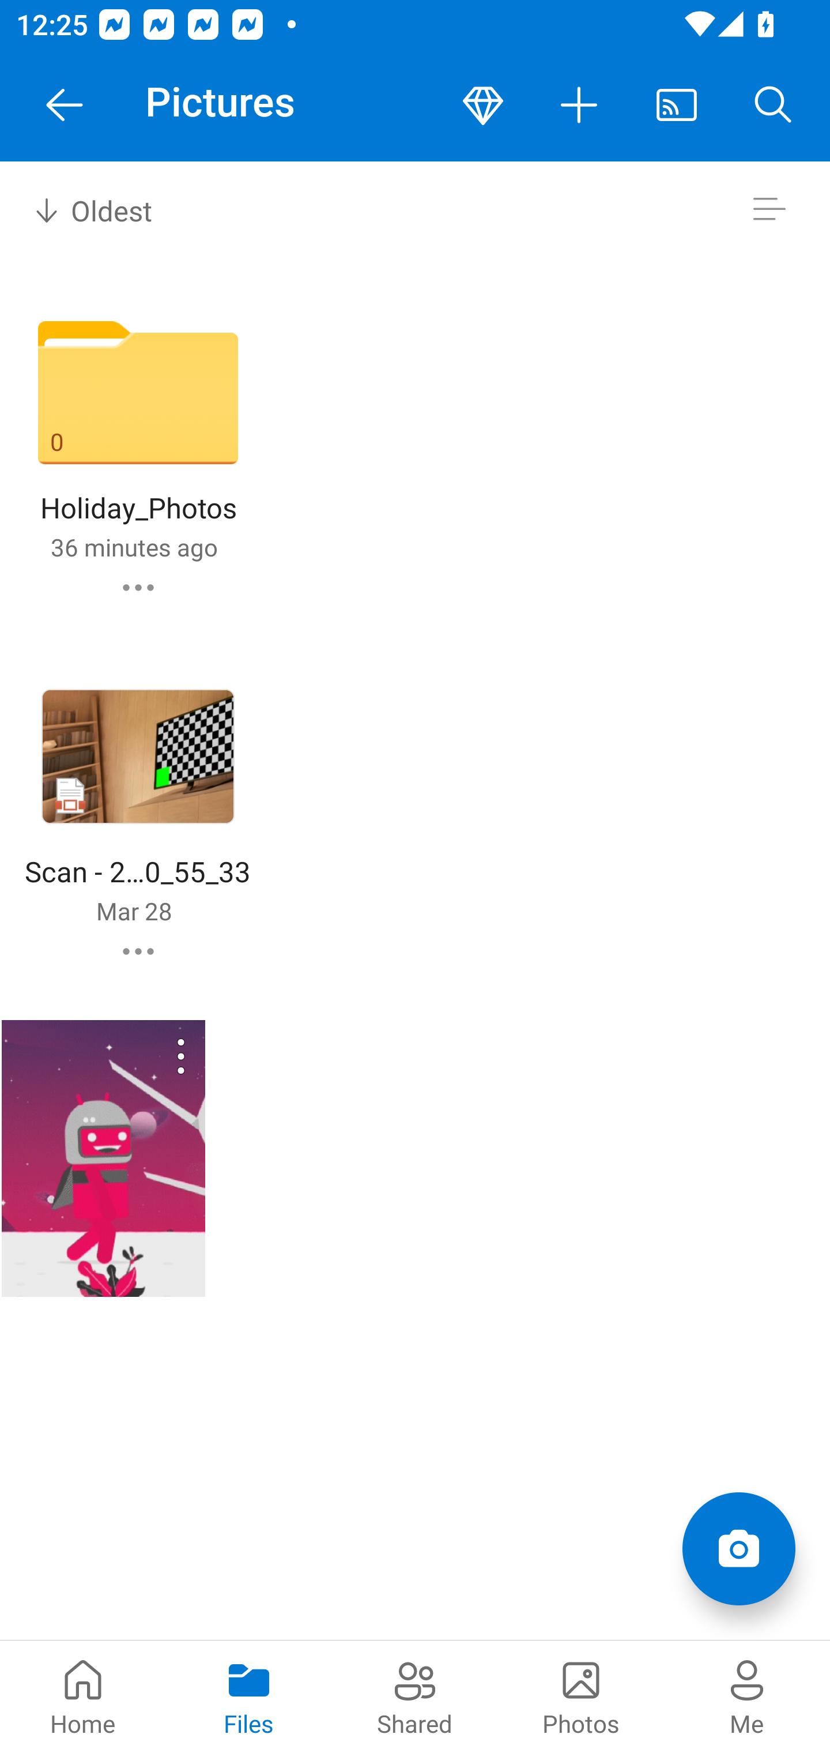  I want to click on Home pivot Home, so click(83, 1696).